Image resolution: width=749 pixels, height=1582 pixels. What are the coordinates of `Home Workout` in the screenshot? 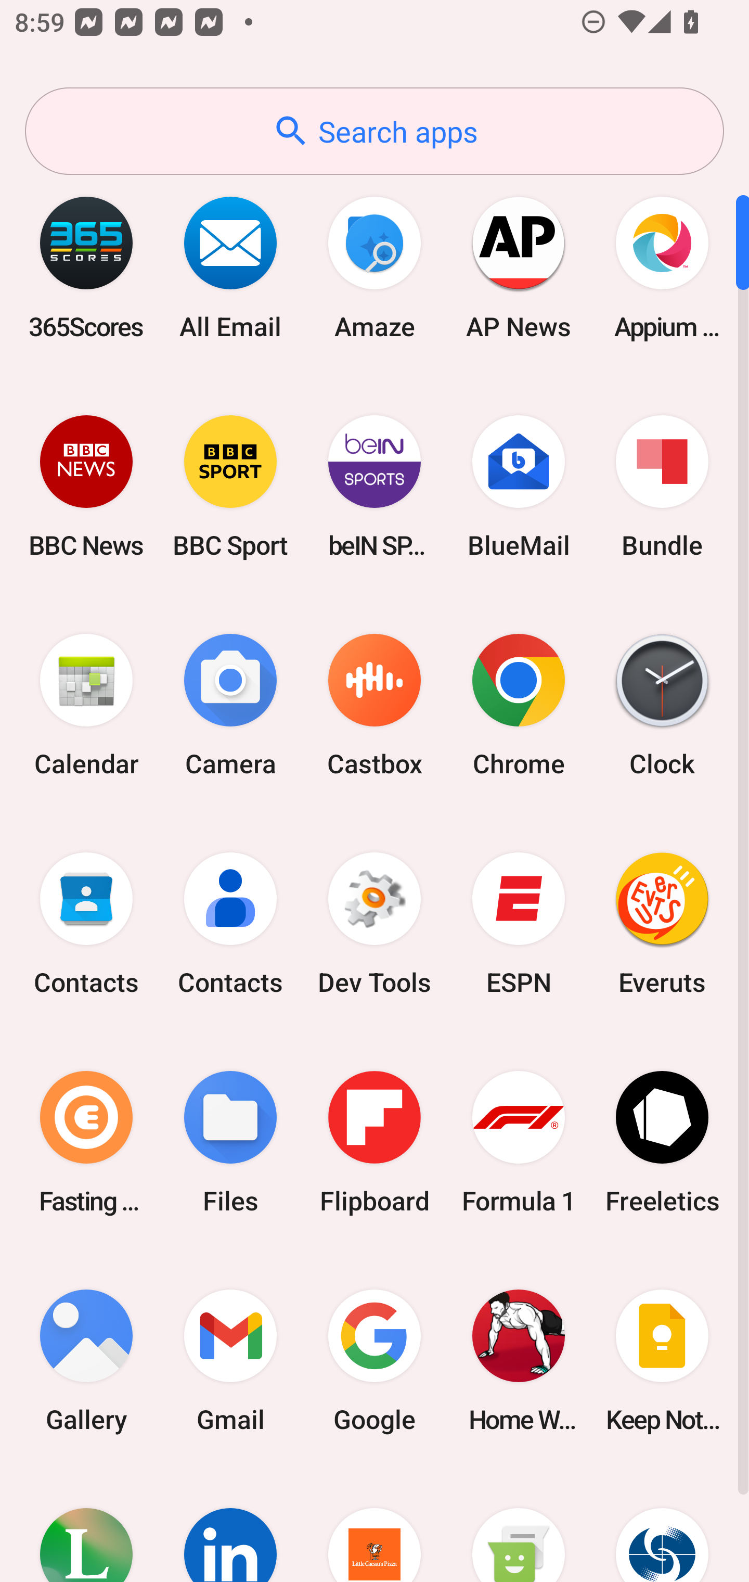 It's located at (518, 1360).